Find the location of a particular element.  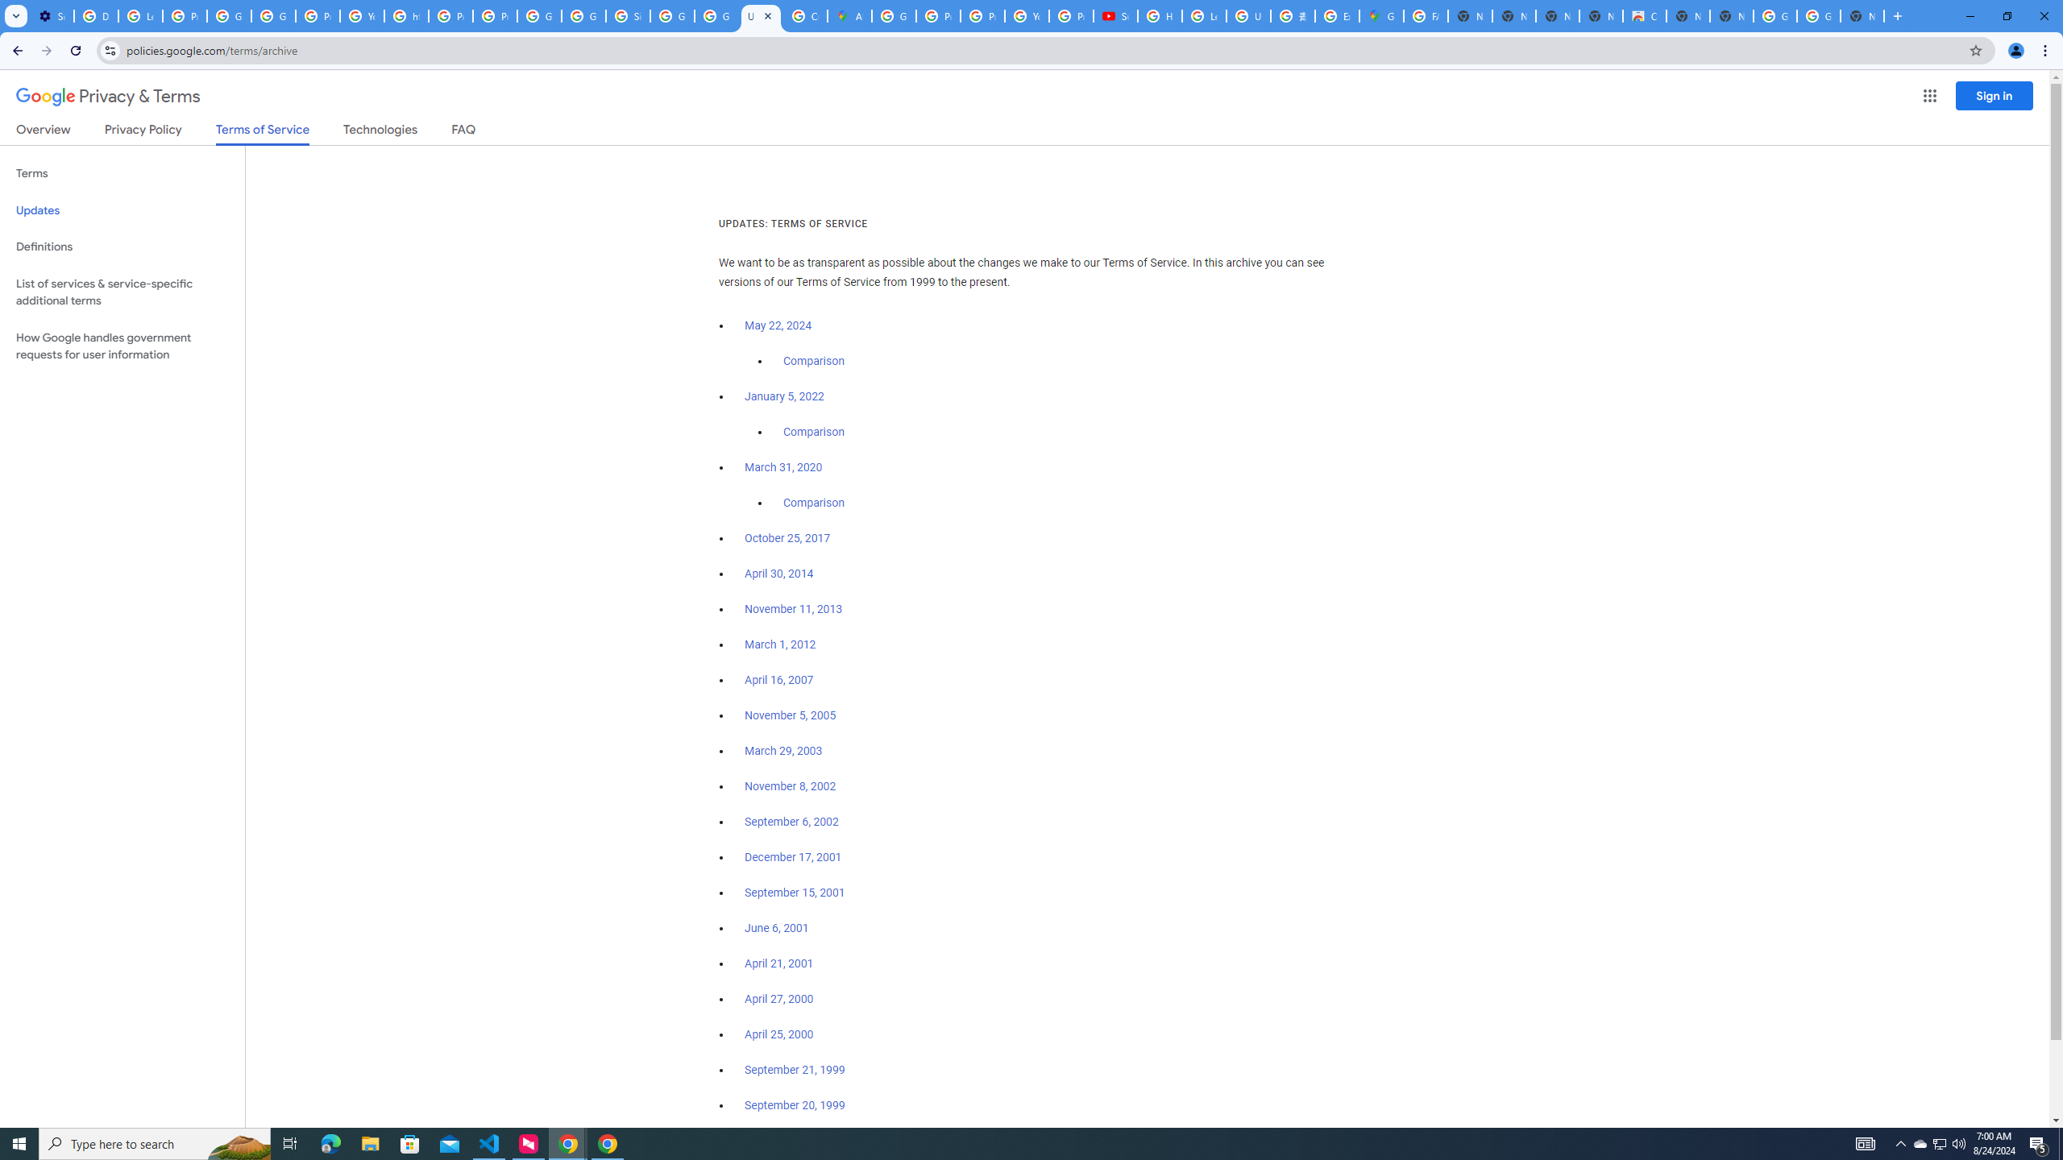

March 29, 2003 is located at coordinates (783, 751).